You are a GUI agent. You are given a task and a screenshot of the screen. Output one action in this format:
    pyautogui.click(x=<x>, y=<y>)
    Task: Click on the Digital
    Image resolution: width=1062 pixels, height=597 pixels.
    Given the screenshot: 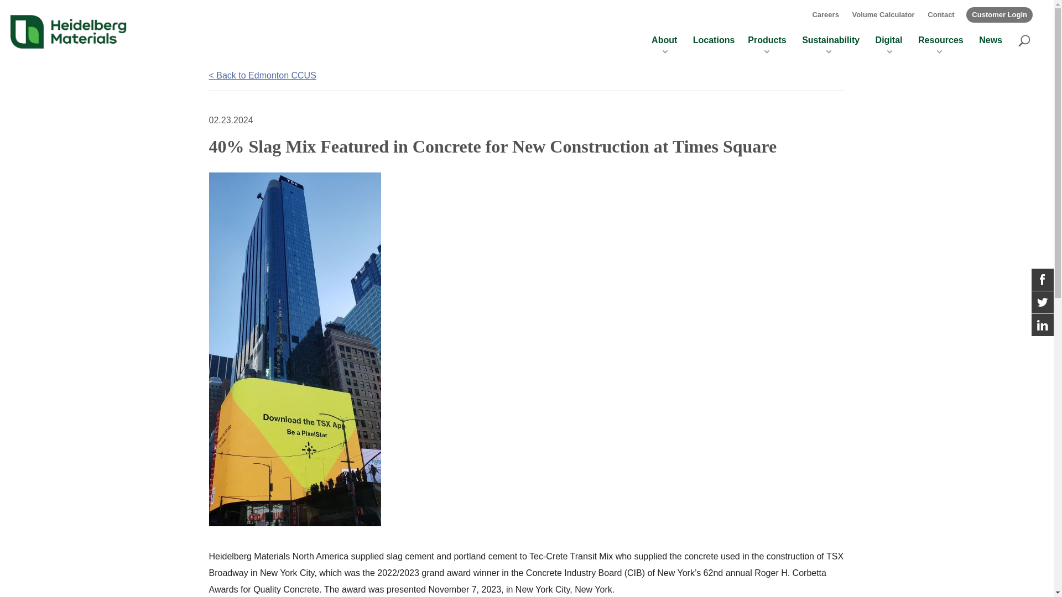 What is the action you would take?
    pyautogui.click(x=889, y=46)
    